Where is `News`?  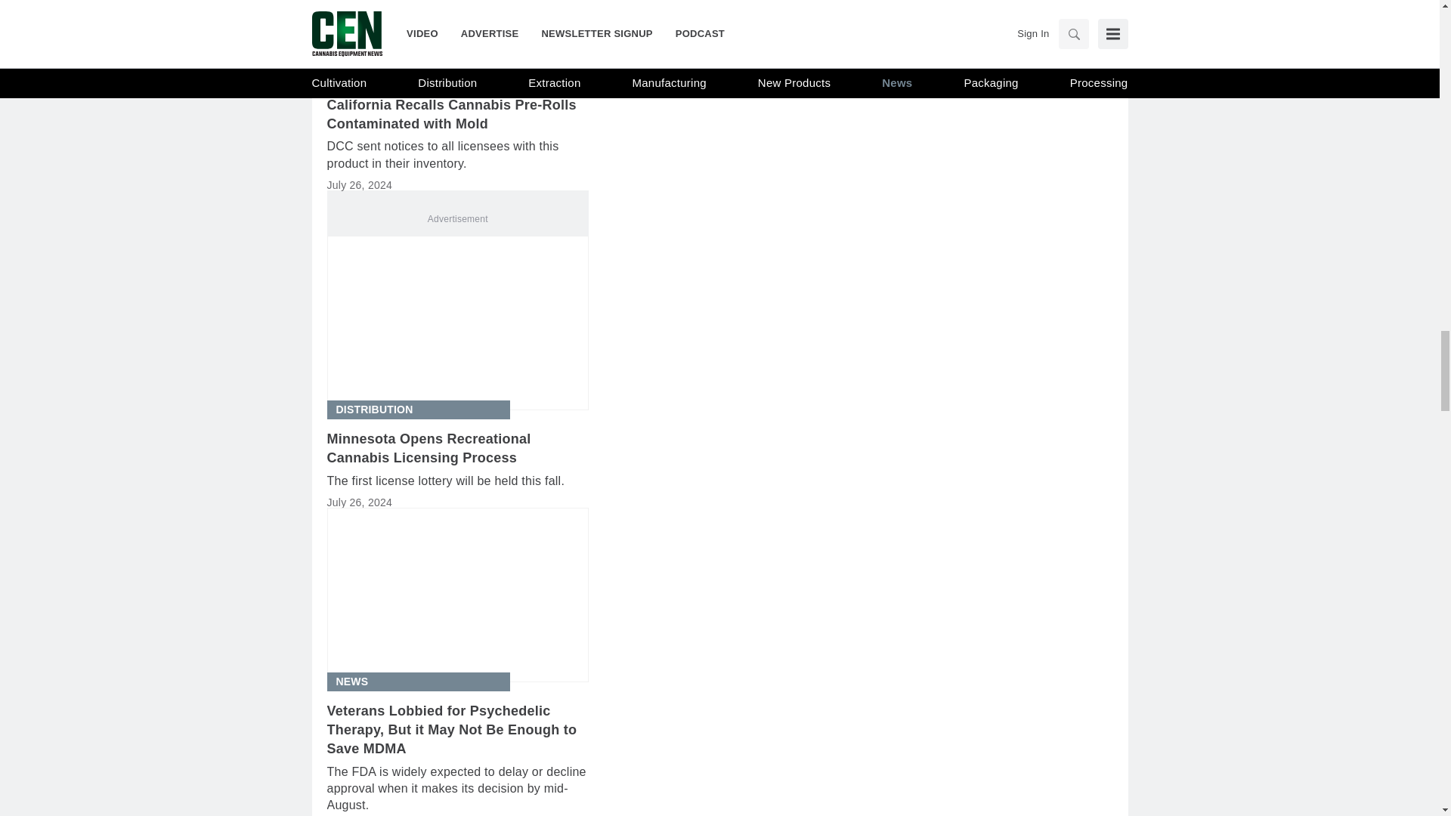 News is located at coordinates (351, 76).